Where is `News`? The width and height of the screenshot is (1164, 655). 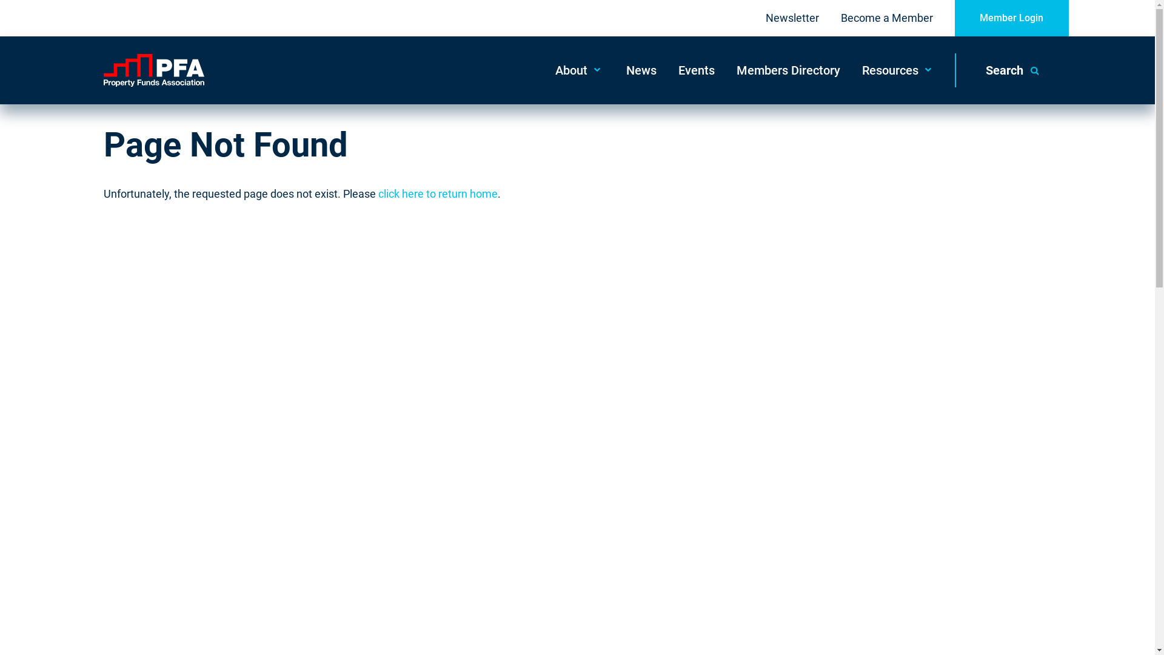
News is located at coordinates (640, 70).